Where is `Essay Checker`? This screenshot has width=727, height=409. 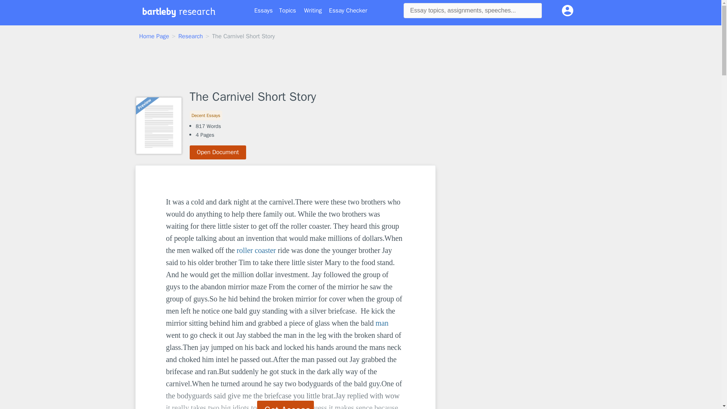 Essay Checker is located at coordinates (348, 11).